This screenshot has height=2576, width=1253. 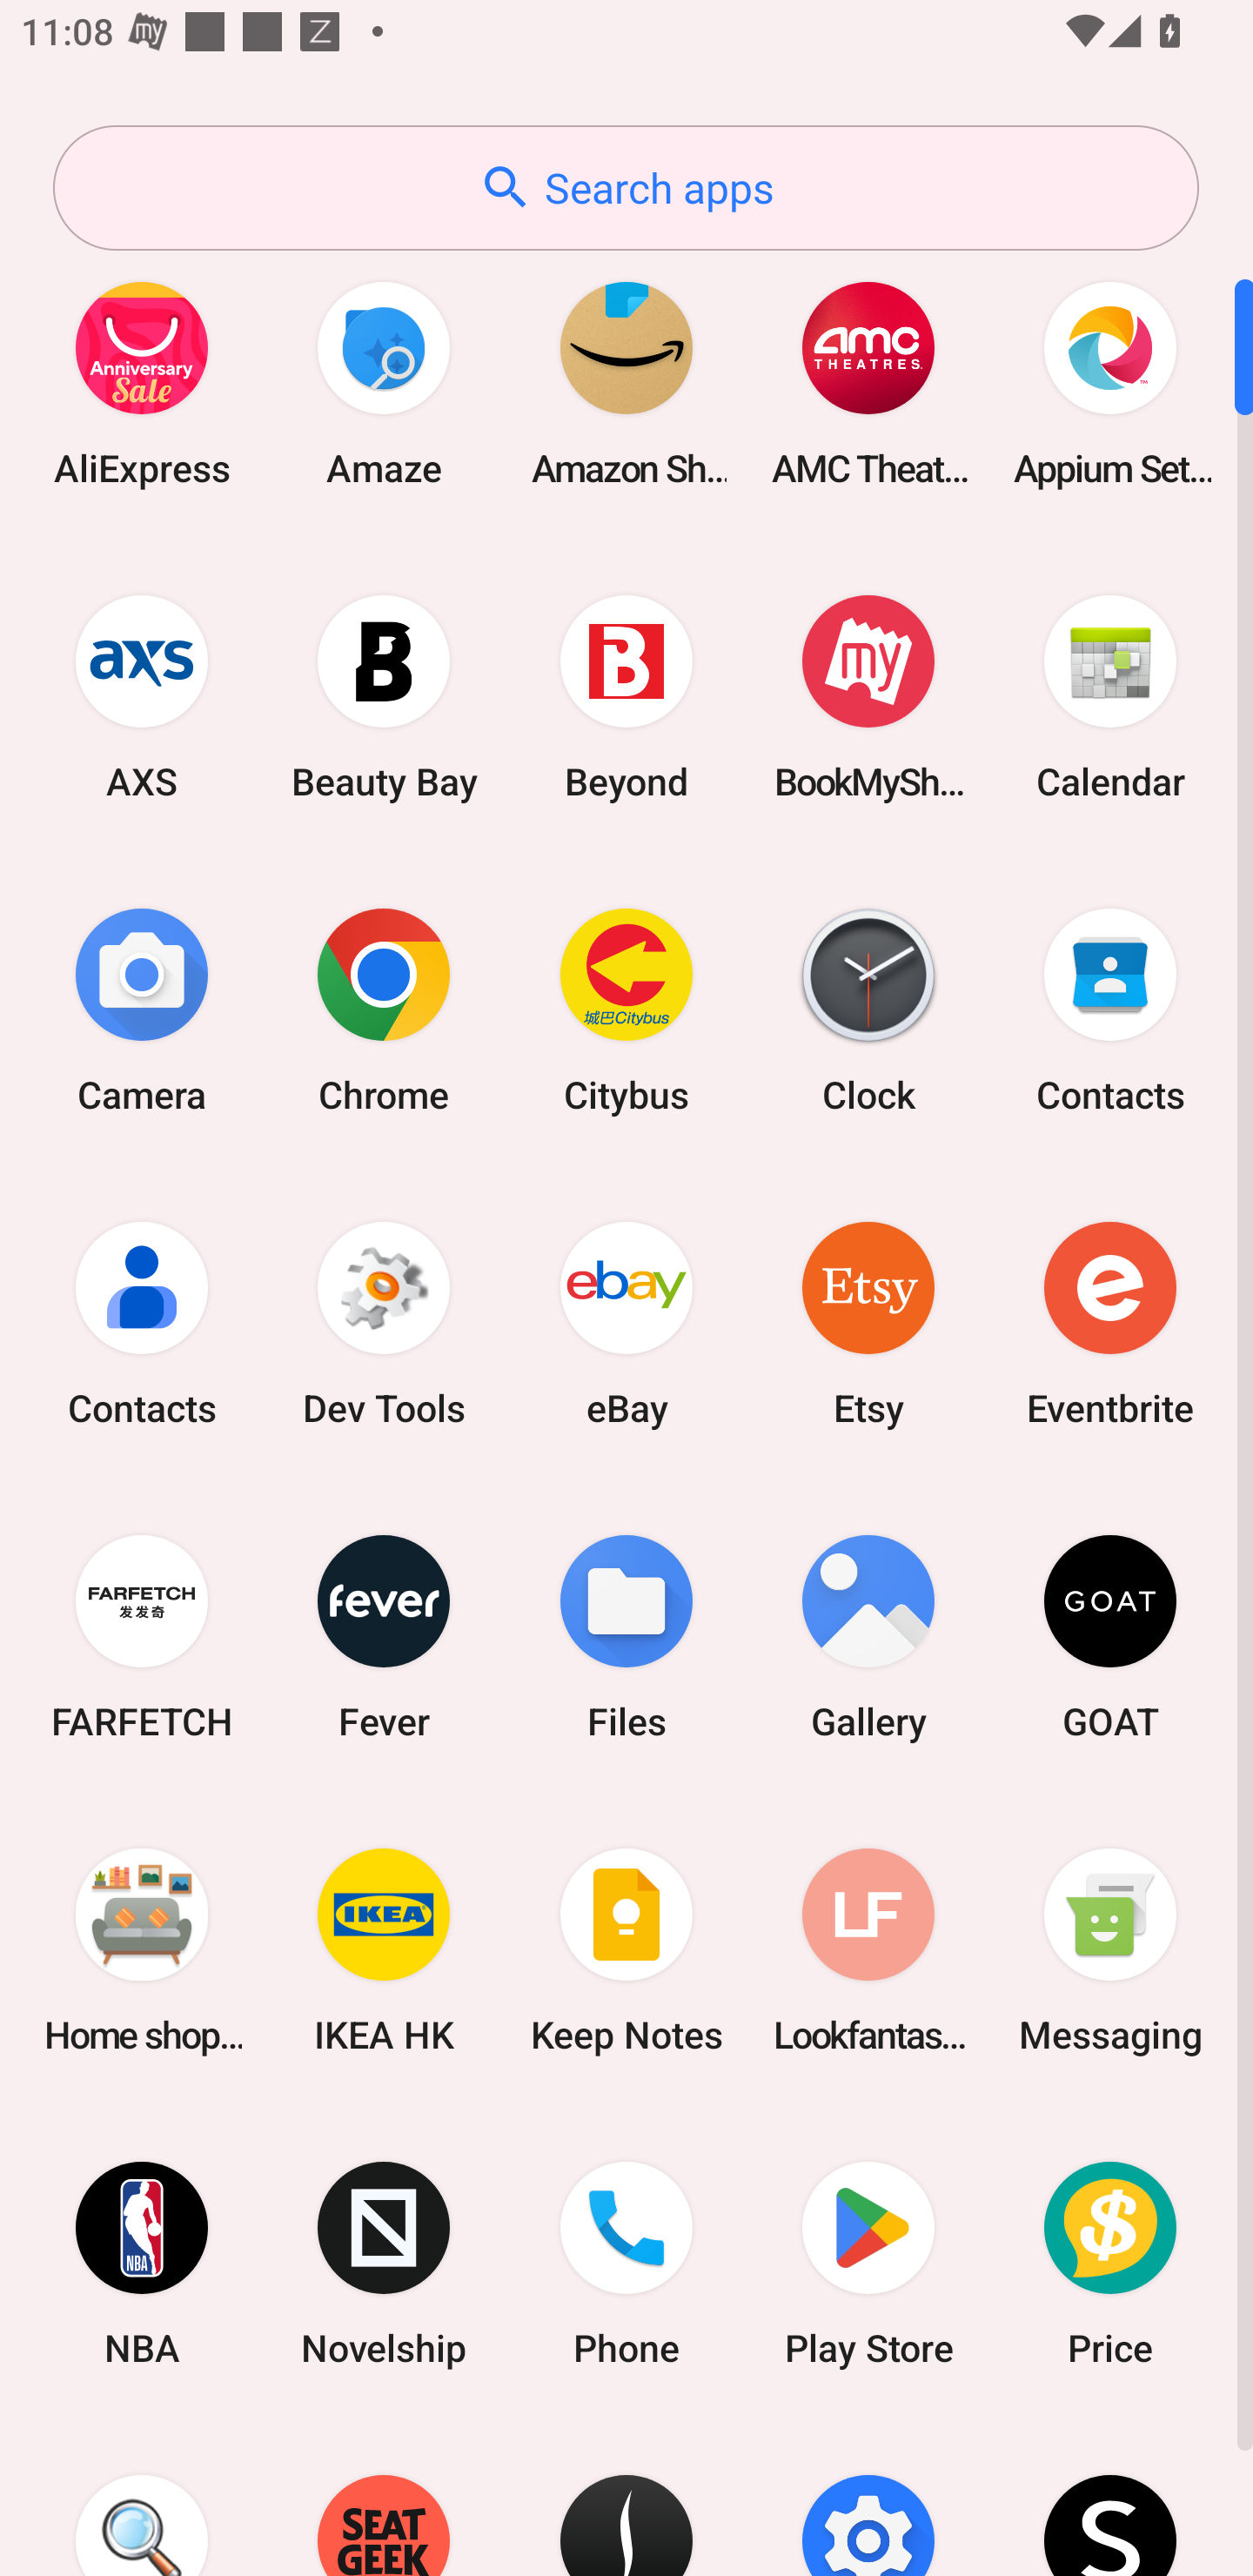 I want to click on Home shopping, so click(x=142, y=1949).